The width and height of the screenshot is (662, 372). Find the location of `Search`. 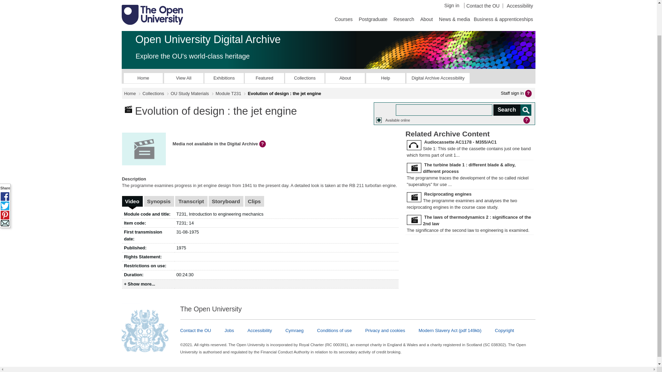

Search is located at coordinates (512, 110).